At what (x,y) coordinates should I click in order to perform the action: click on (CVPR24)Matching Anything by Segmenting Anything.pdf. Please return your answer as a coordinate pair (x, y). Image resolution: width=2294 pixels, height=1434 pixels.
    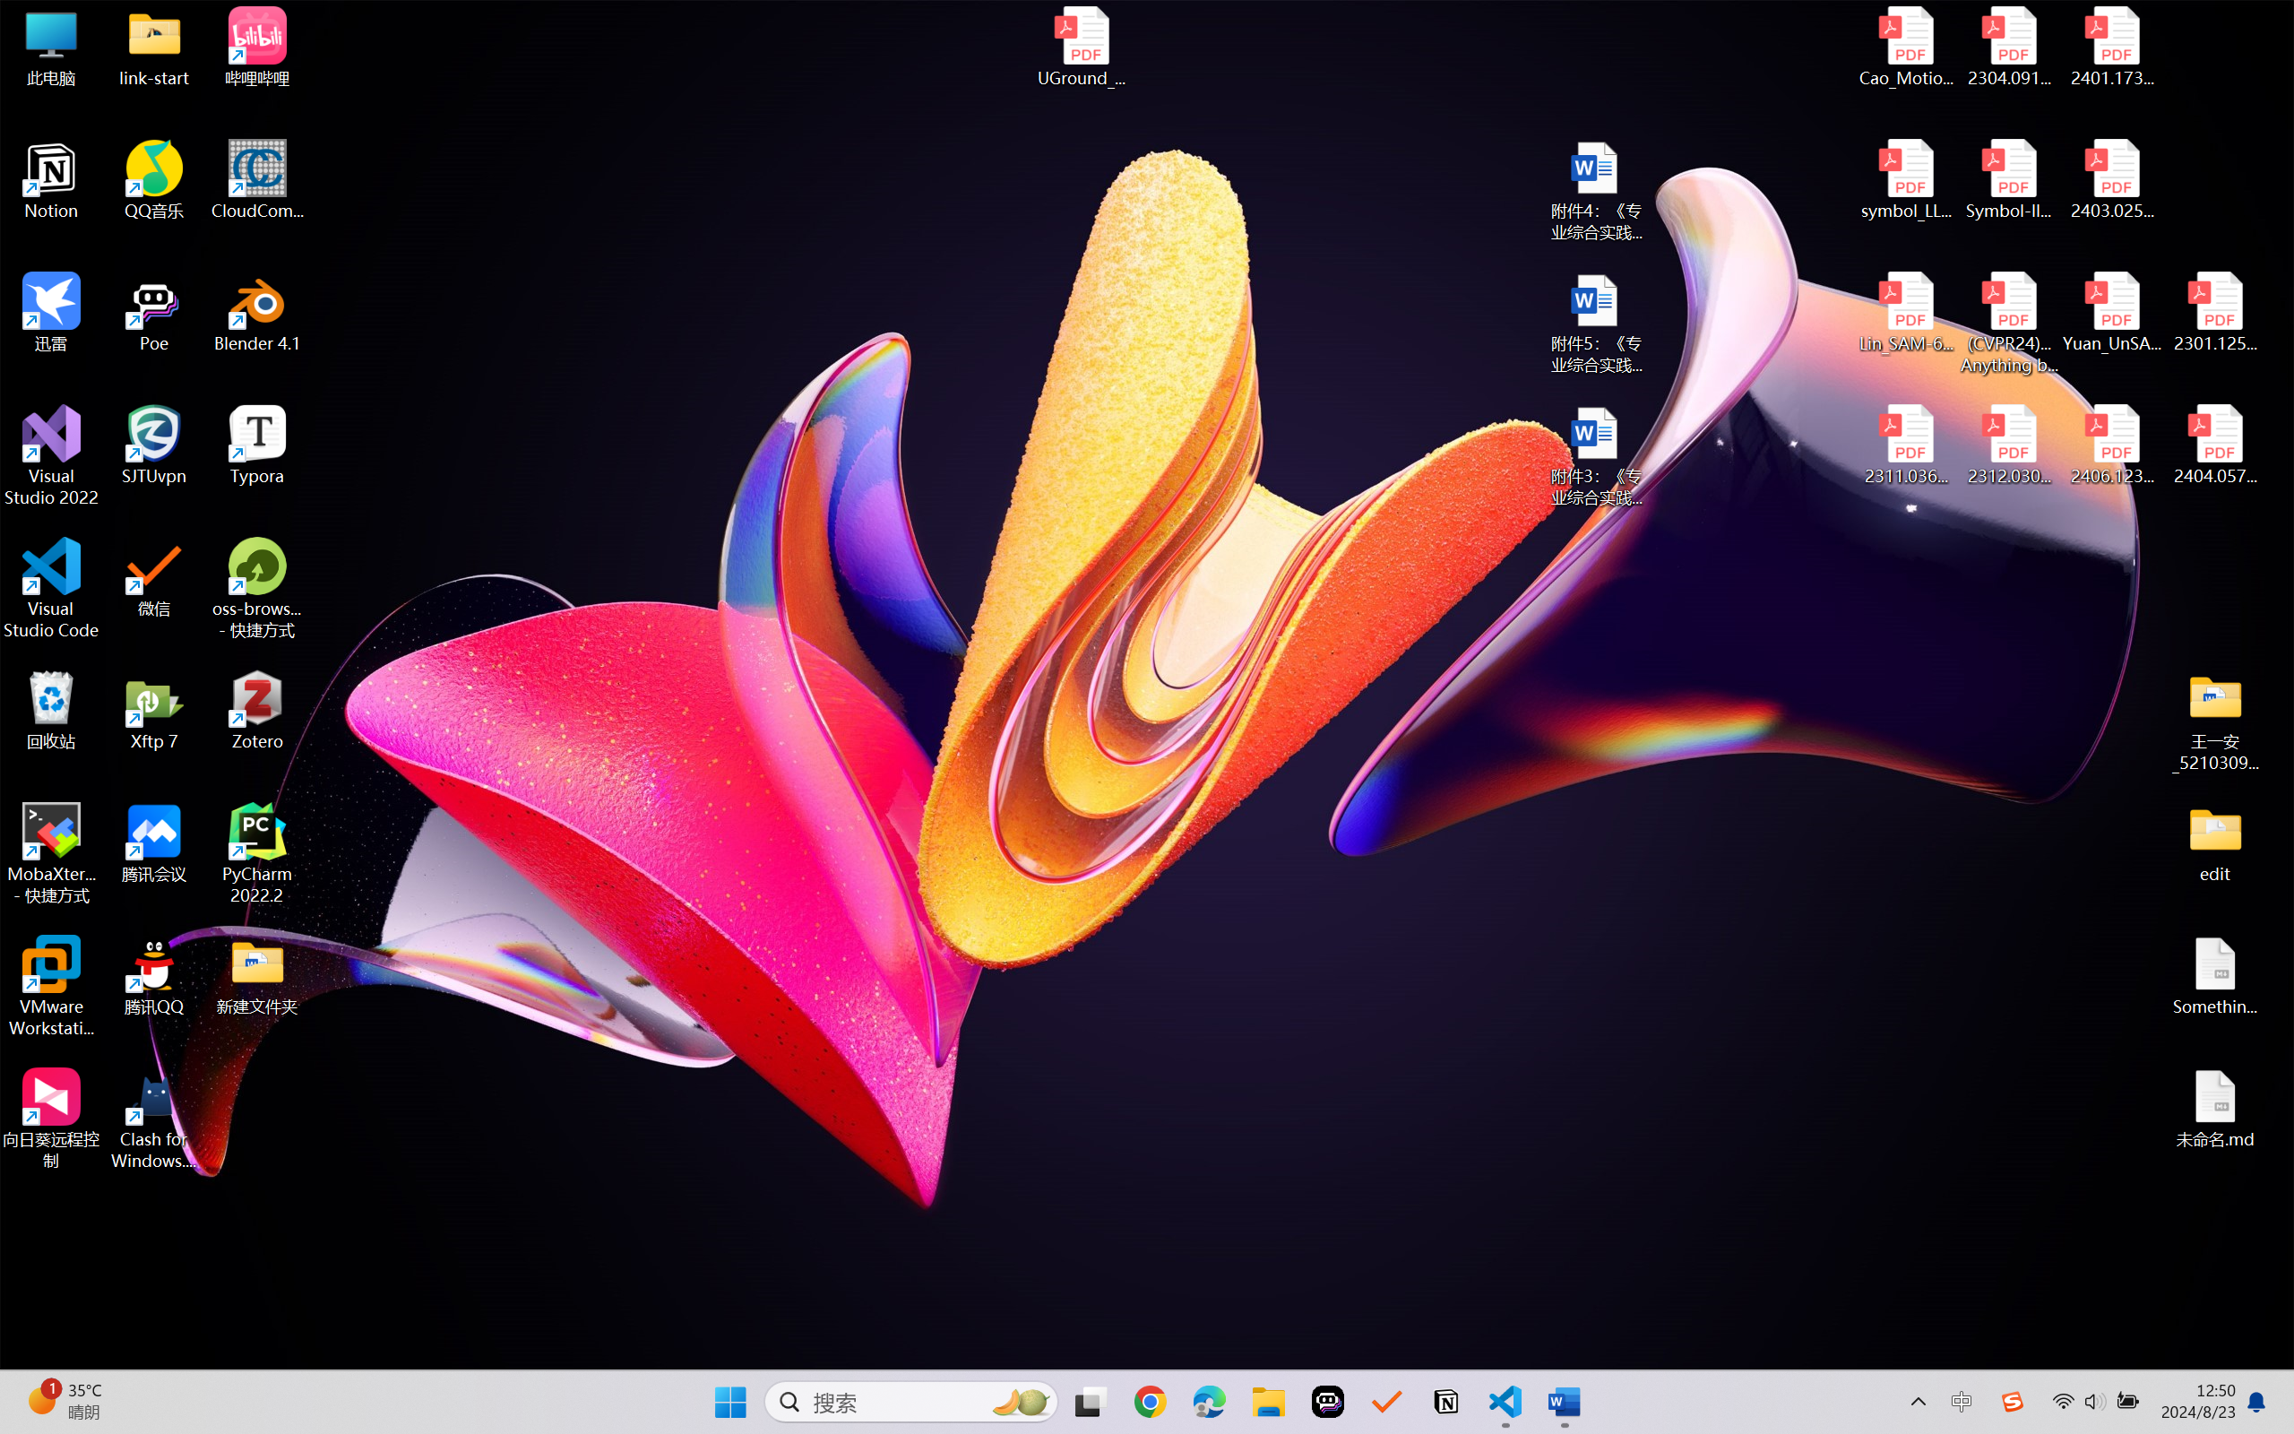
    Looking at the image, I should click on (2009, 323).